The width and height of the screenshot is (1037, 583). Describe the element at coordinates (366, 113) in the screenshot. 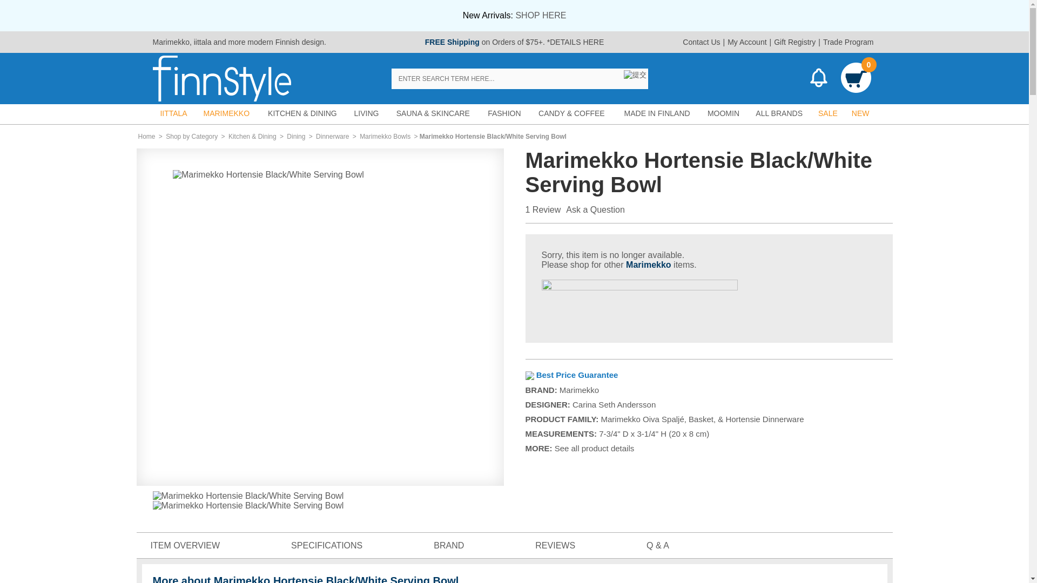

I see `LIVING` at that location.